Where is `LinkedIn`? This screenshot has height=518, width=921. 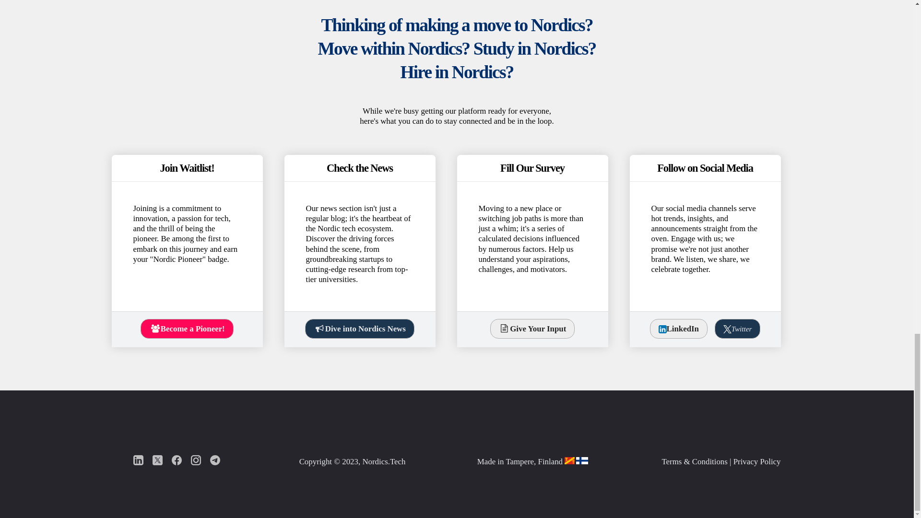
LinkedIn is located at coordinates (678, 329).